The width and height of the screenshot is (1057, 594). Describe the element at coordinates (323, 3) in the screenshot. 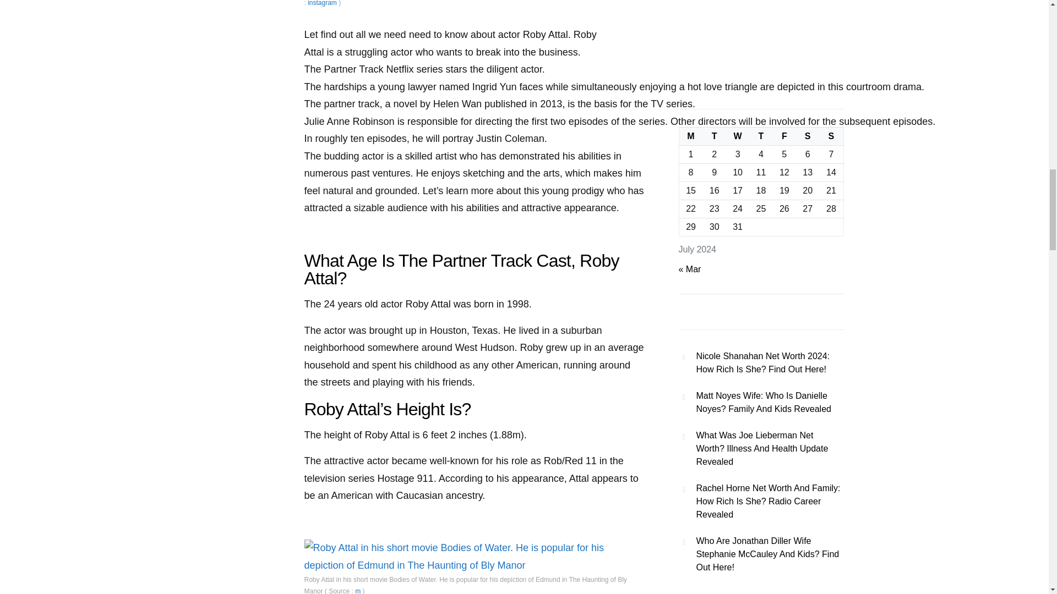

I see `instagram ` at that location.